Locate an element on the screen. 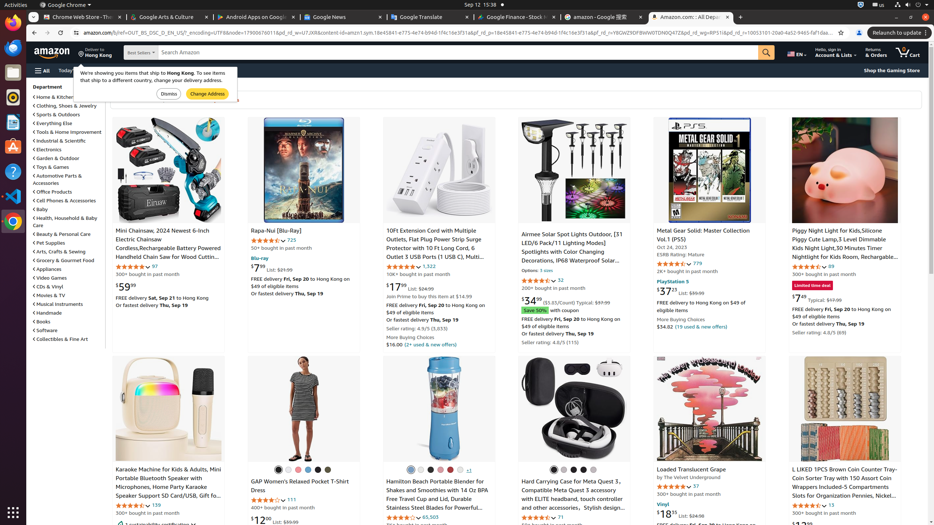  Electronics is located at coordinates (47, 149).